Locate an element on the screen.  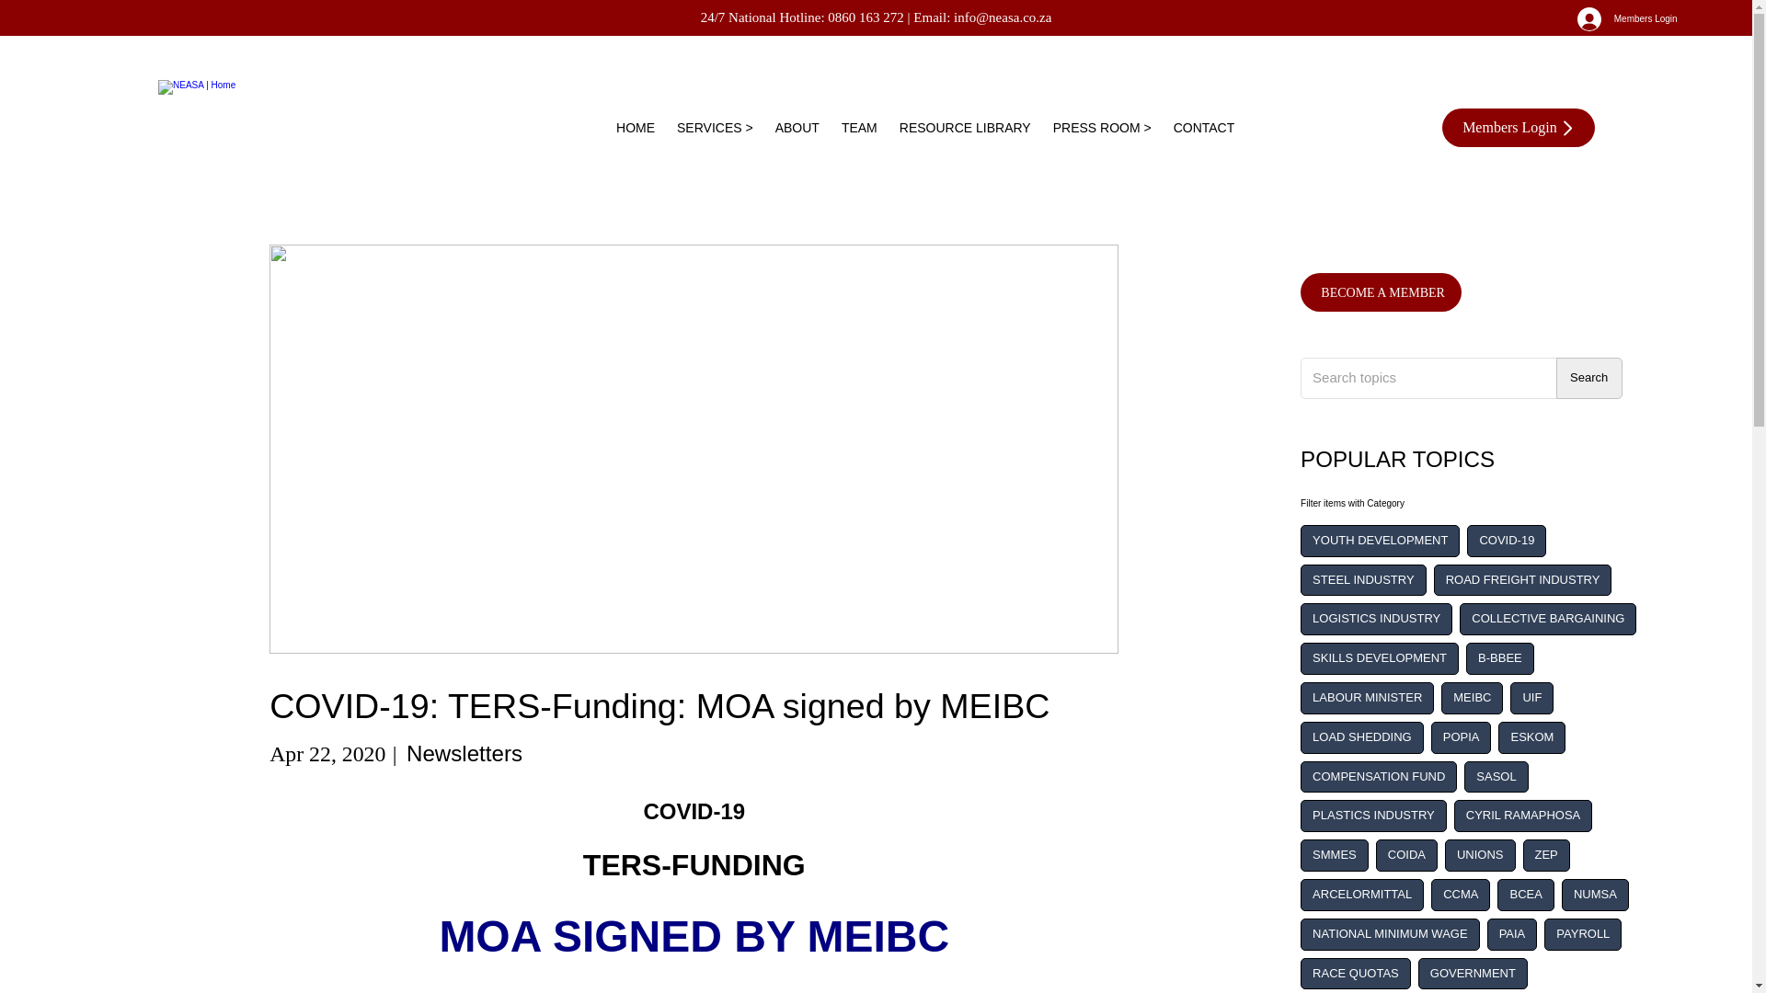
HOME is located at coordinates (636, 127).